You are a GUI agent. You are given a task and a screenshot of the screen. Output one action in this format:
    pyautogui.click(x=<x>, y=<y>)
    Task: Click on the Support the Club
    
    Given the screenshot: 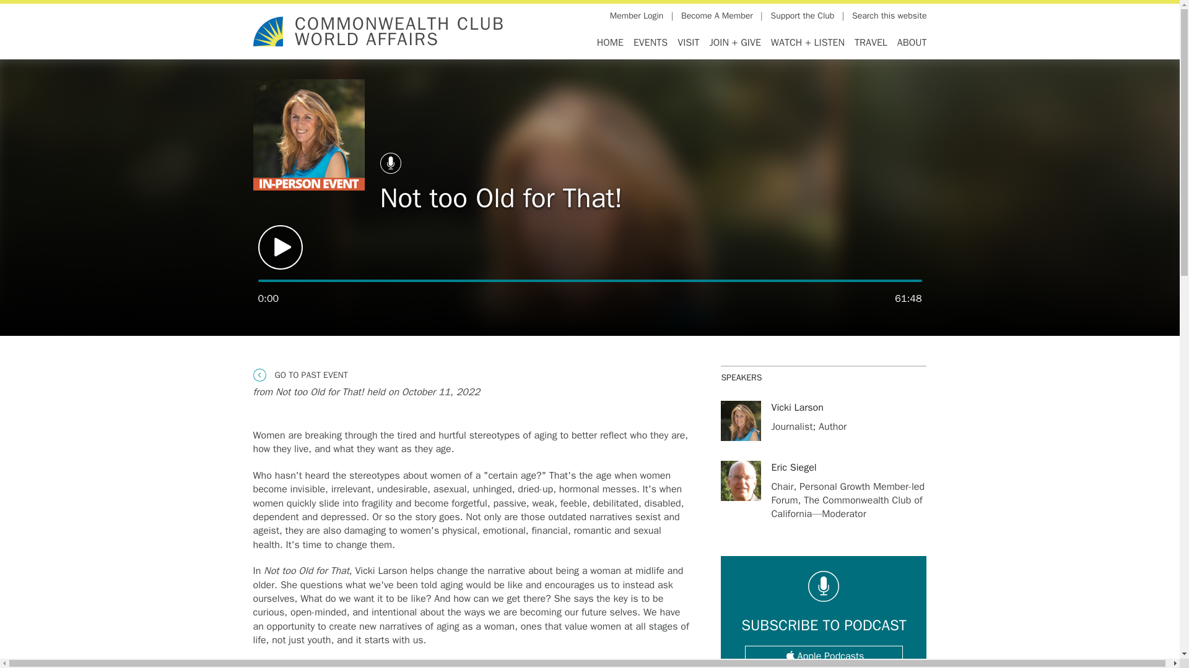 What is the action you would take?
    pyautogui.click(x=803, y=16)
    